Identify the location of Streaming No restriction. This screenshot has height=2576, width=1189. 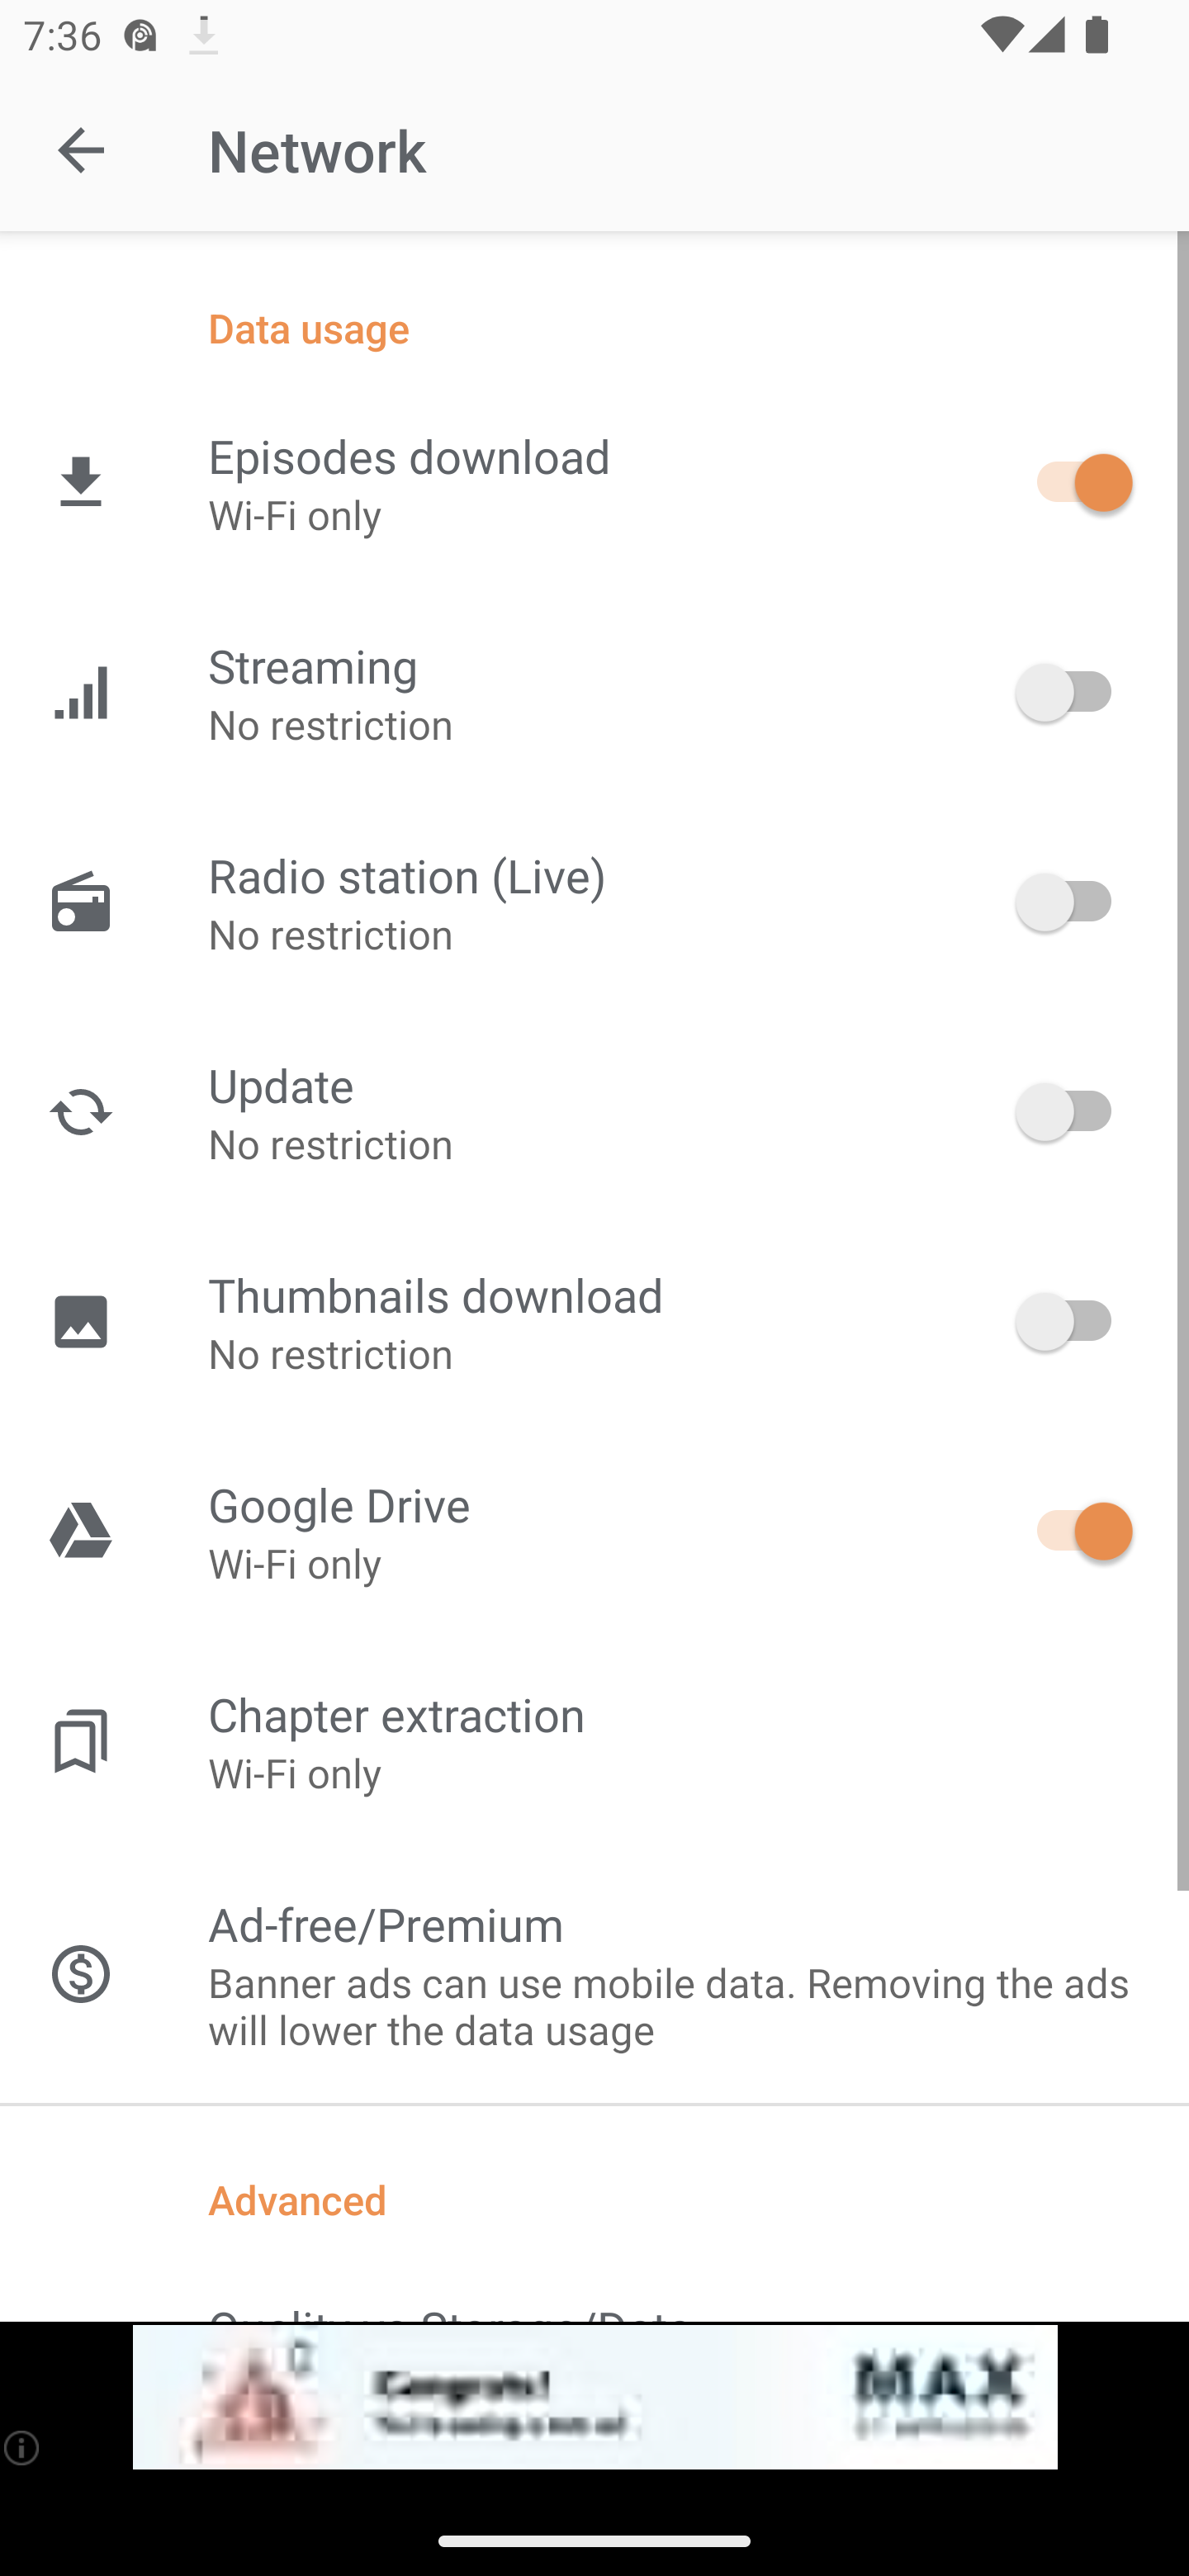
(594, 693).